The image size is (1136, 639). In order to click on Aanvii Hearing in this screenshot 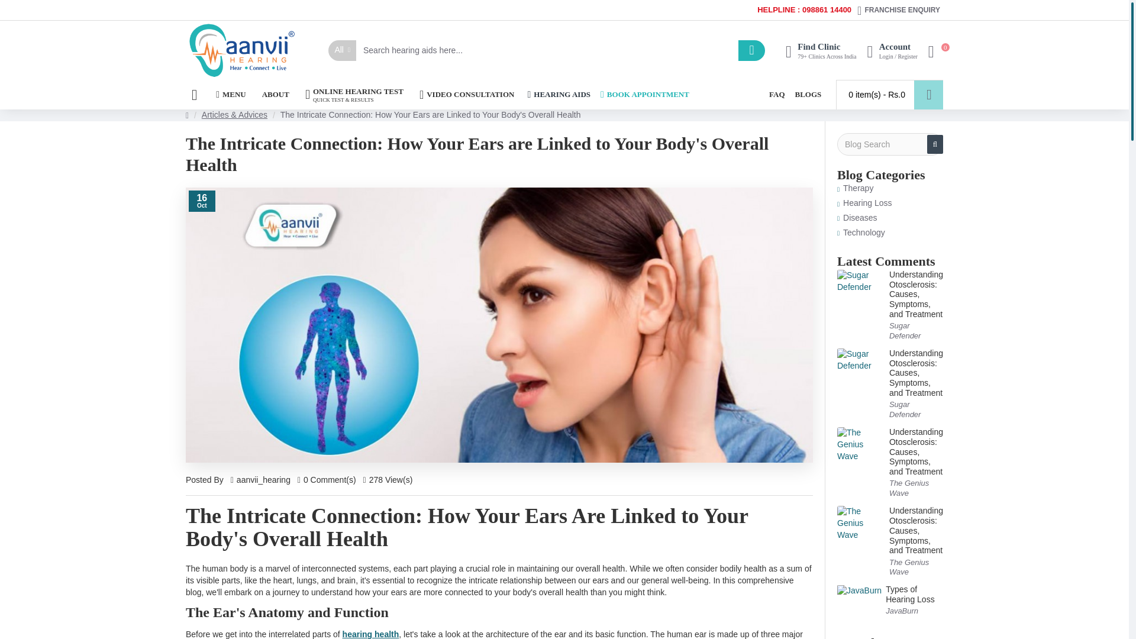, I will do `click(243, 50)`.